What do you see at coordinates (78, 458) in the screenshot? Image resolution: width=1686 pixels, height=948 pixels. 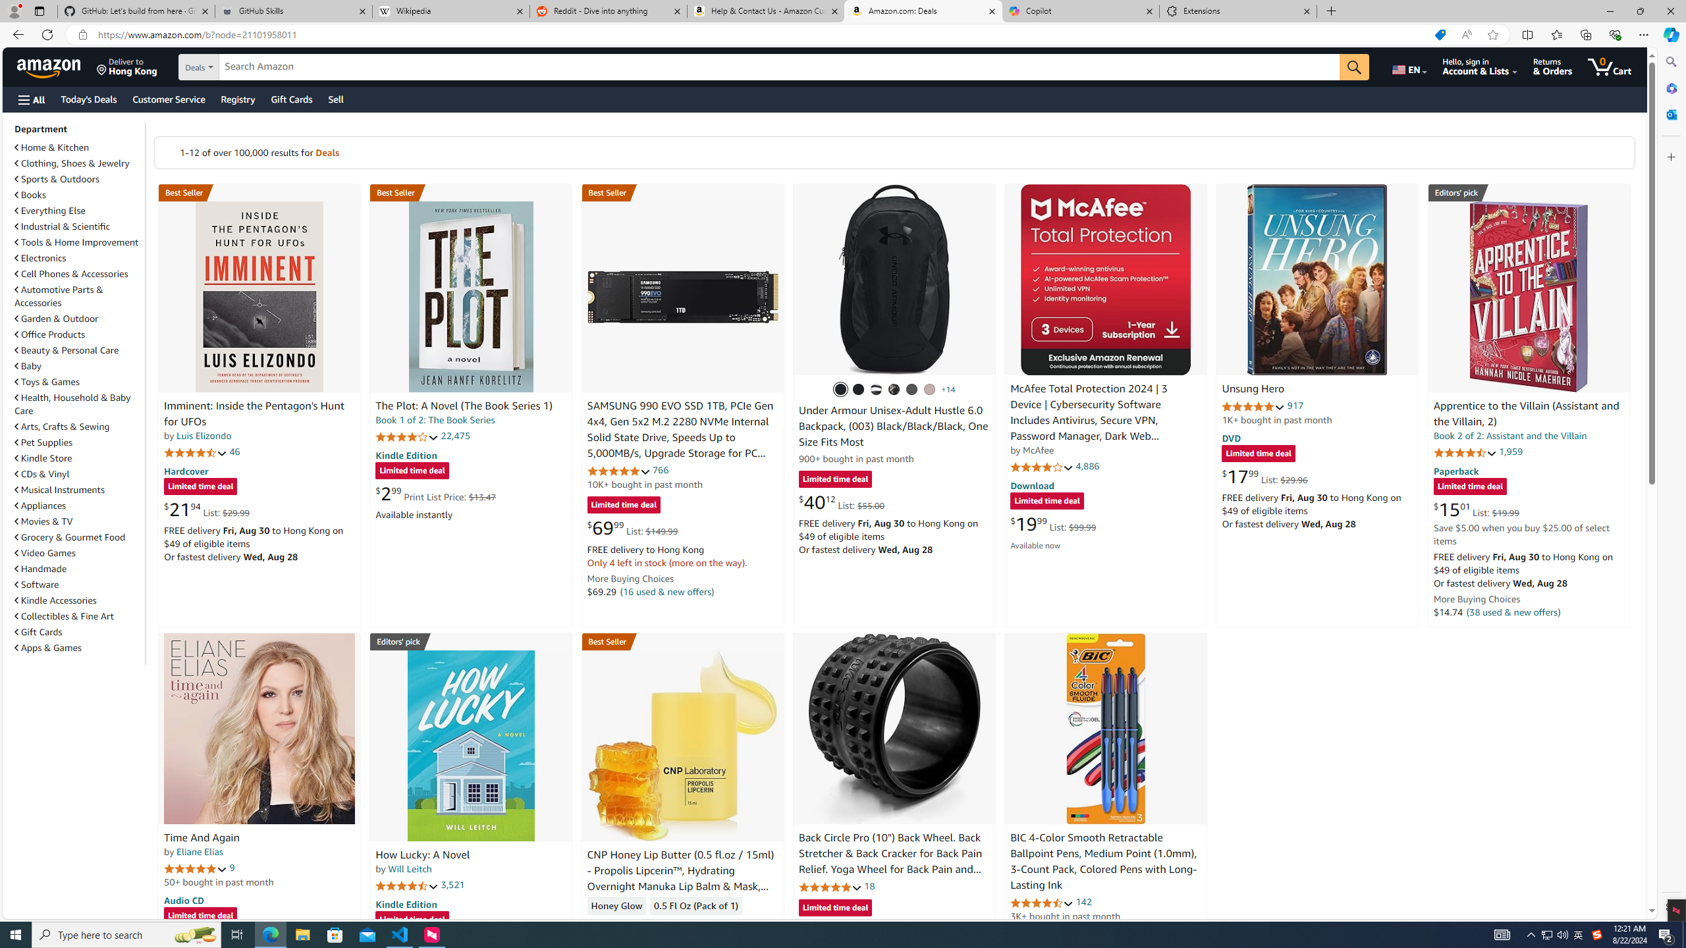 I see `Kindle Store` at bounding box center [78, 458].